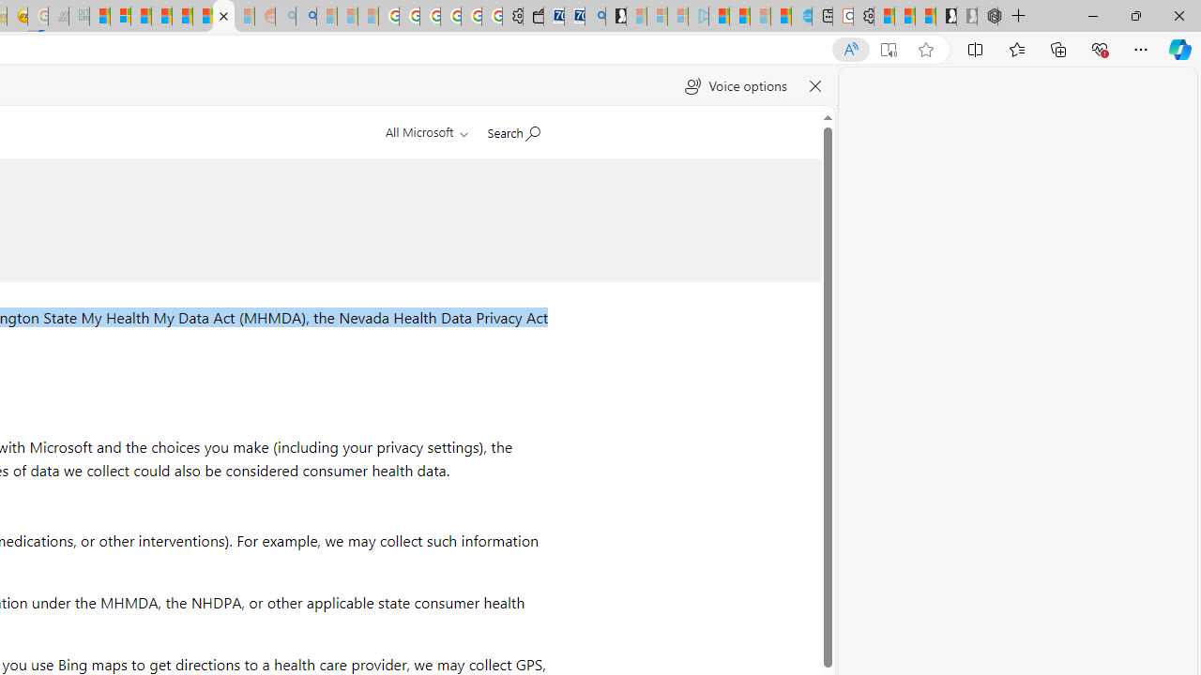 This screenshot has width=1201, height=675. I want to click on Microsoft account | Privacy, so click(120, 17).